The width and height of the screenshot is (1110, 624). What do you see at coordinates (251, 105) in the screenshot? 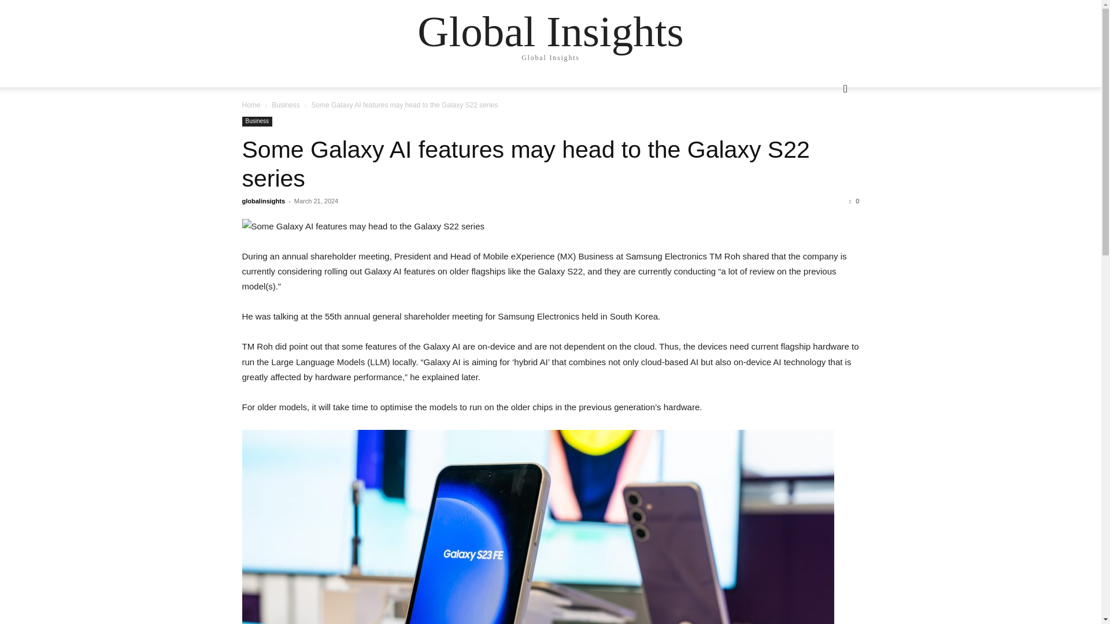
I see `Home` at bounding box center [251, 105].